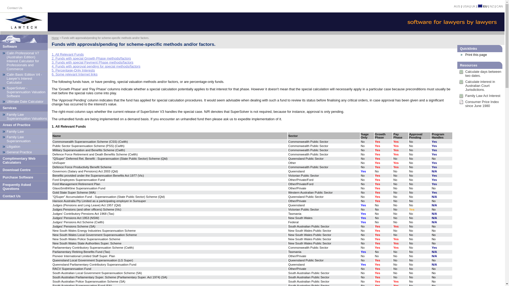  I want to click on NZ, so click(492, 6).